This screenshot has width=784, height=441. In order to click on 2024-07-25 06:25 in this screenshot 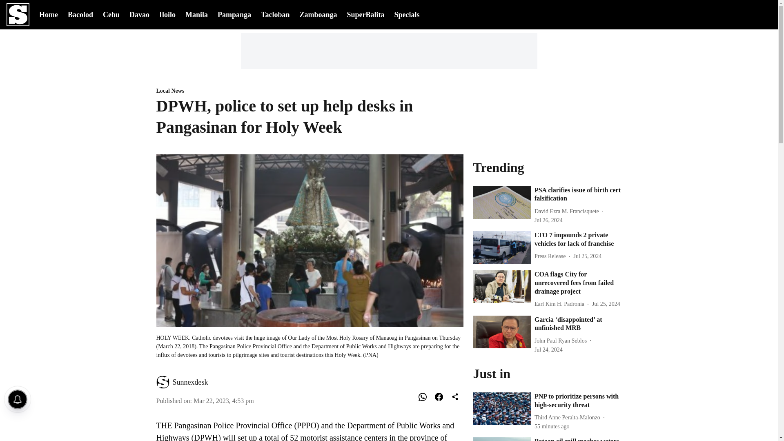, I will do `click(587, 256)`.